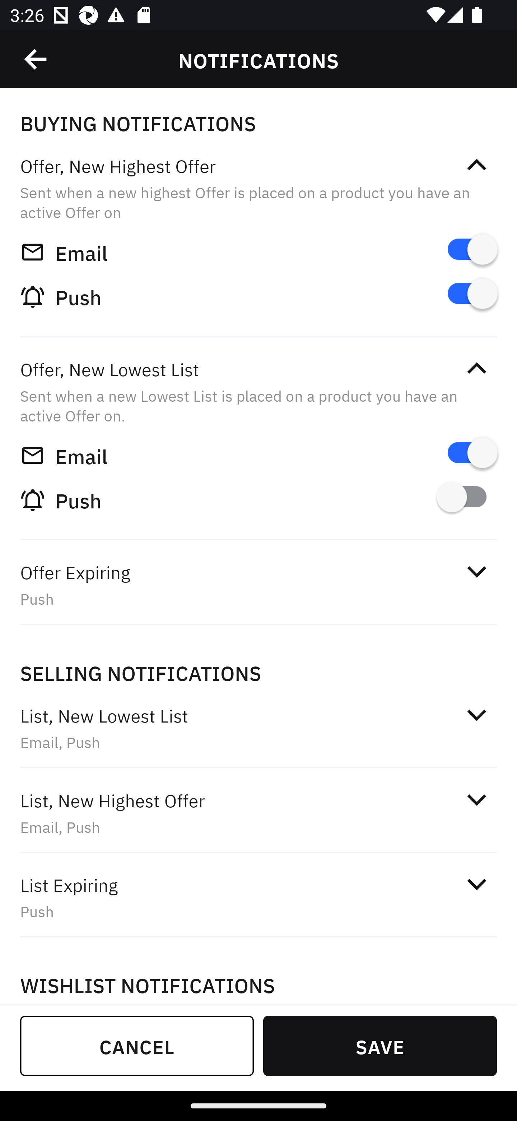  What do you see at coordinates (137, 1046) in the screenshot?
I see `CANCEL` at bounding box center [137, 1046].